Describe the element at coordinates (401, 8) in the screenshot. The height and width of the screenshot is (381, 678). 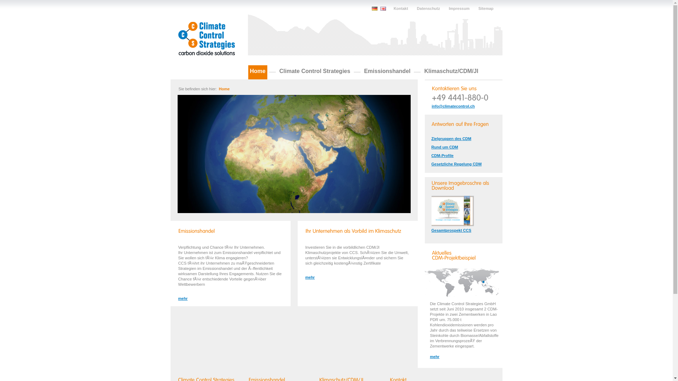
I see `Kontakt` at that location.